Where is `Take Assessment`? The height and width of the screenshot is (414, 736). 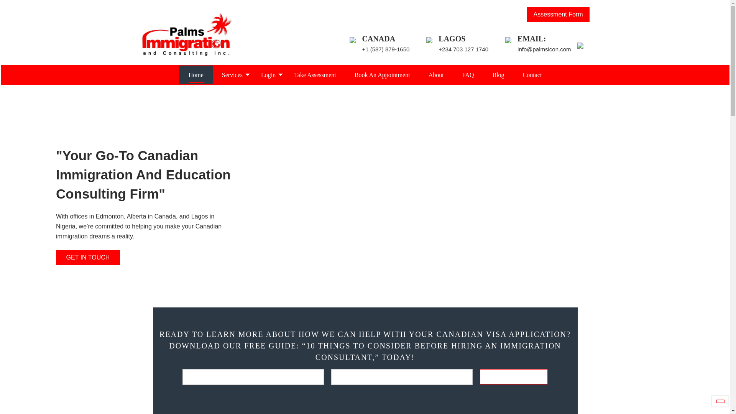
Take Assessment is located at coordinates (315, 74).